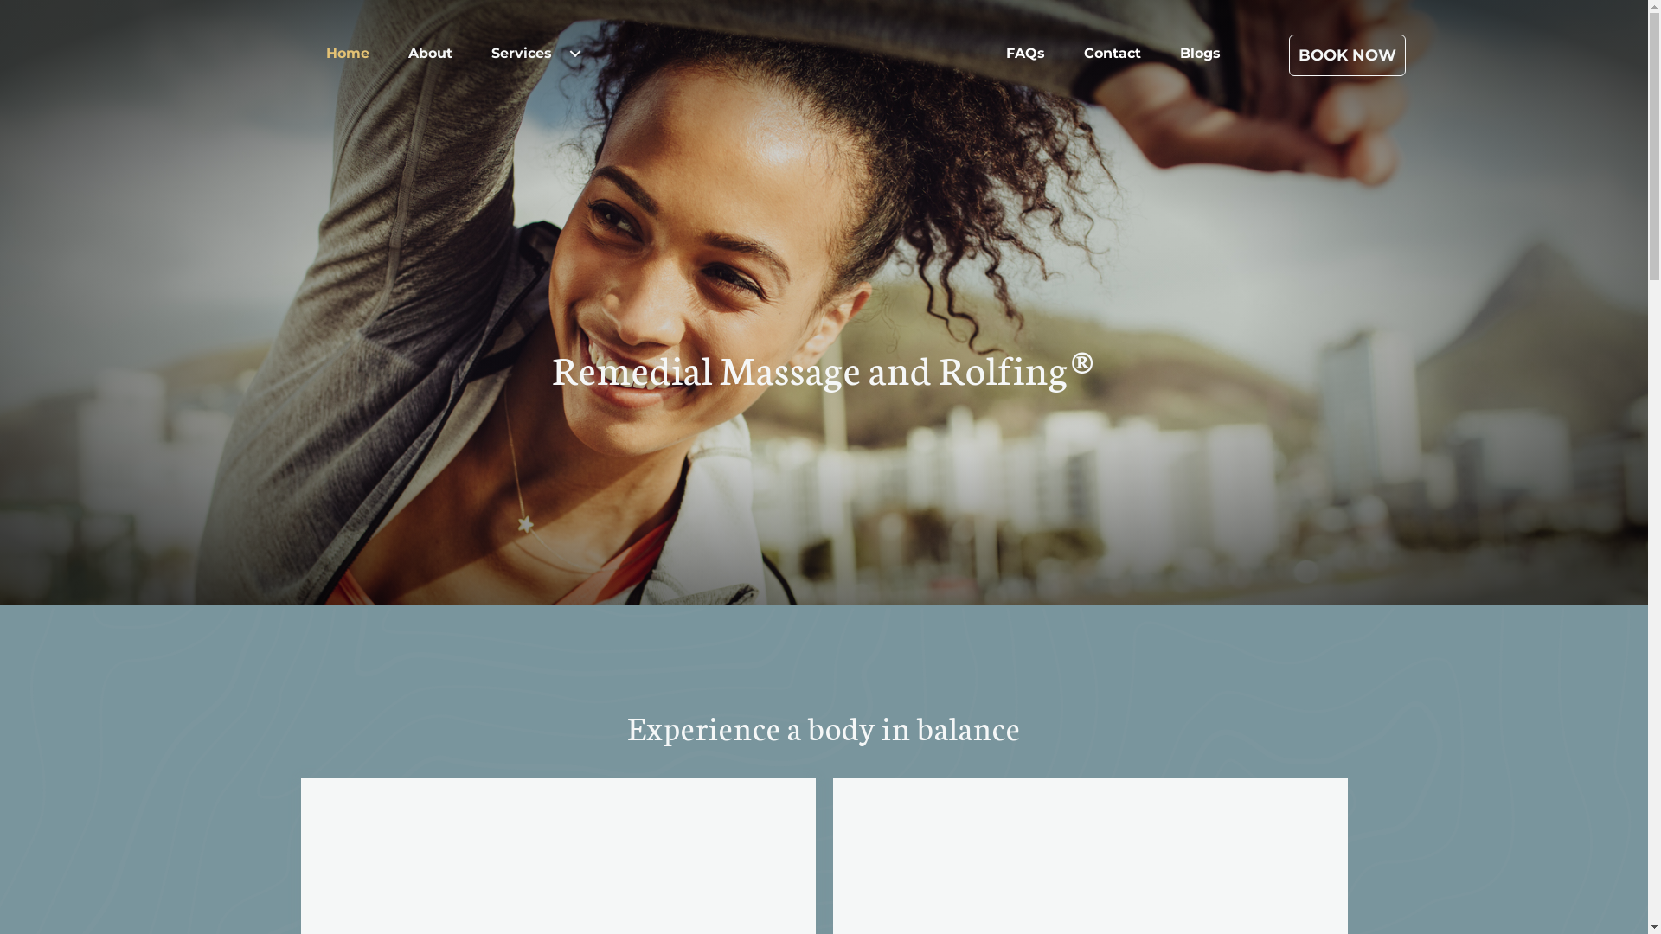  I want to click on FAQs, so click(1026, 54).